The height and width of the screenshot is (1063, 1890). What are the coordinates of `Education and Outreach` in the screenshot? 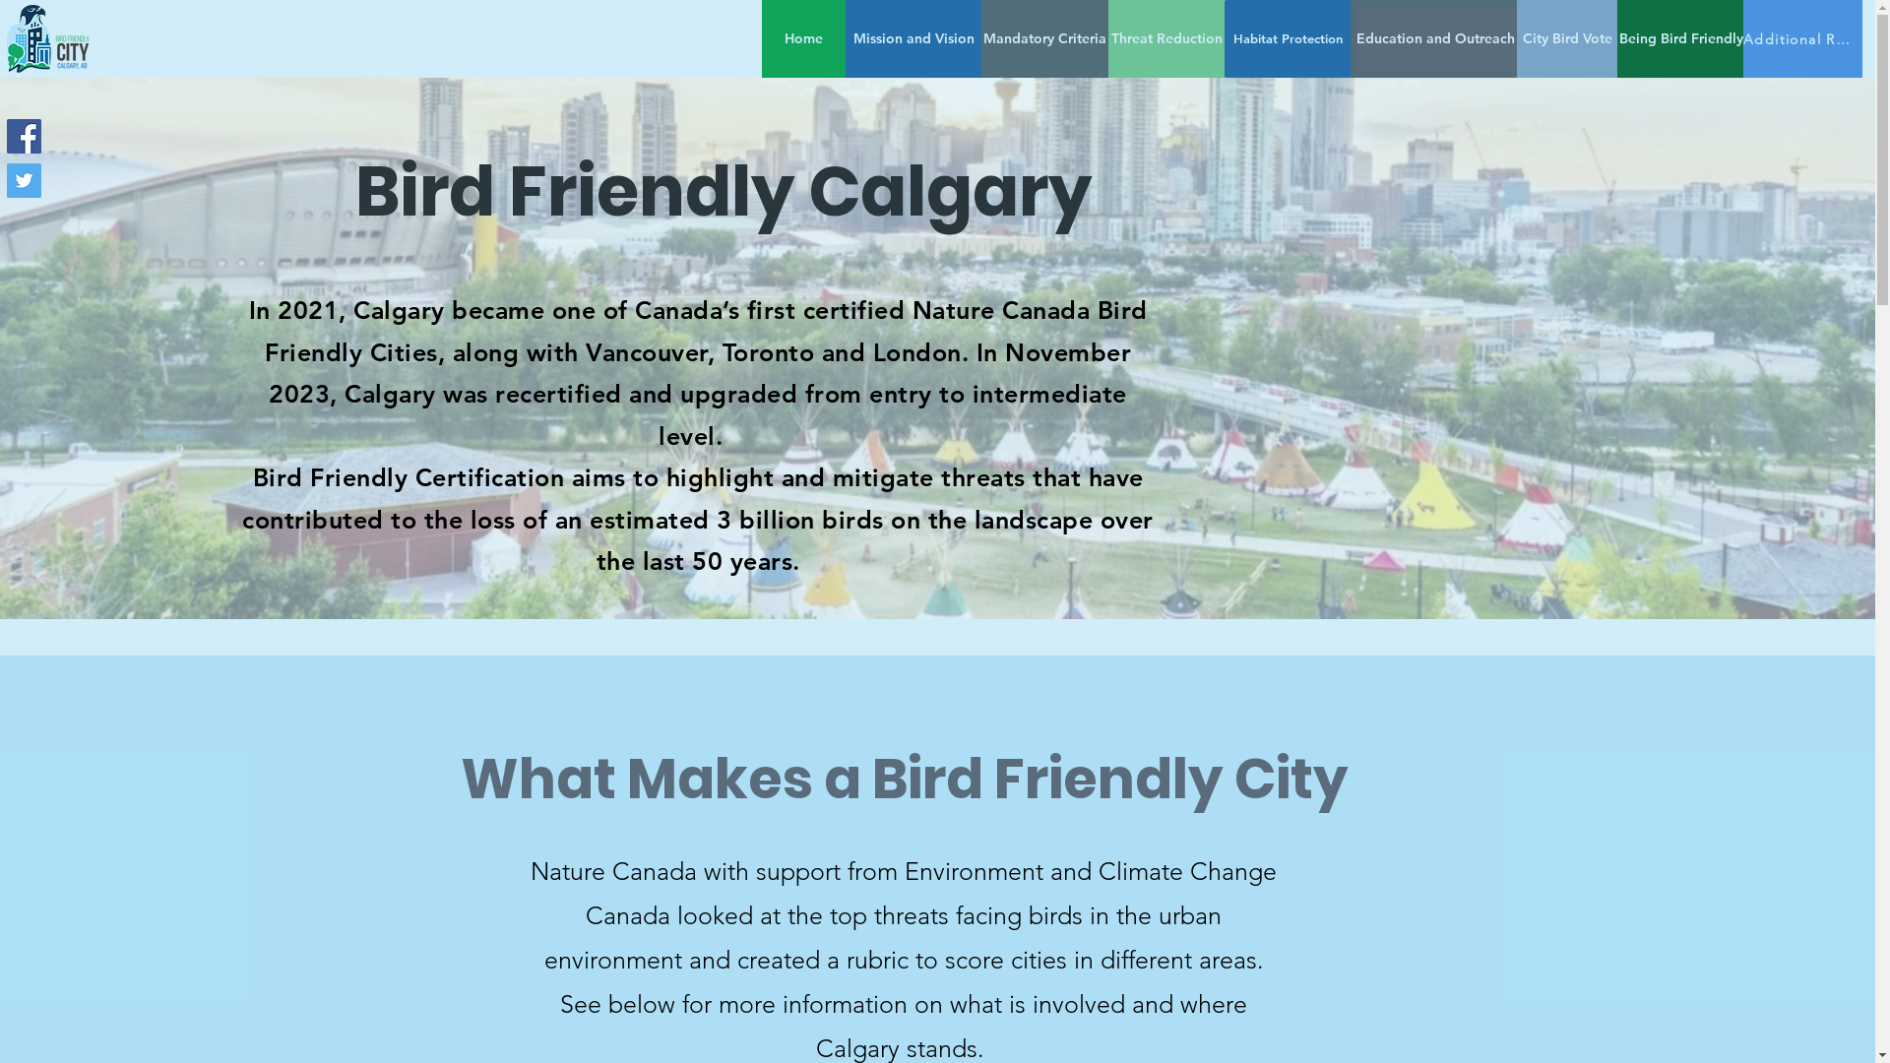 It's located at (1435, 39).